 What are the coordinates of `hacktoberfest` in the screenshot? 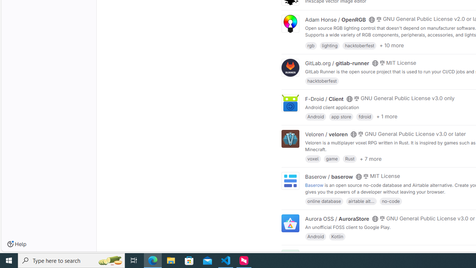 It's located at (322, 81).